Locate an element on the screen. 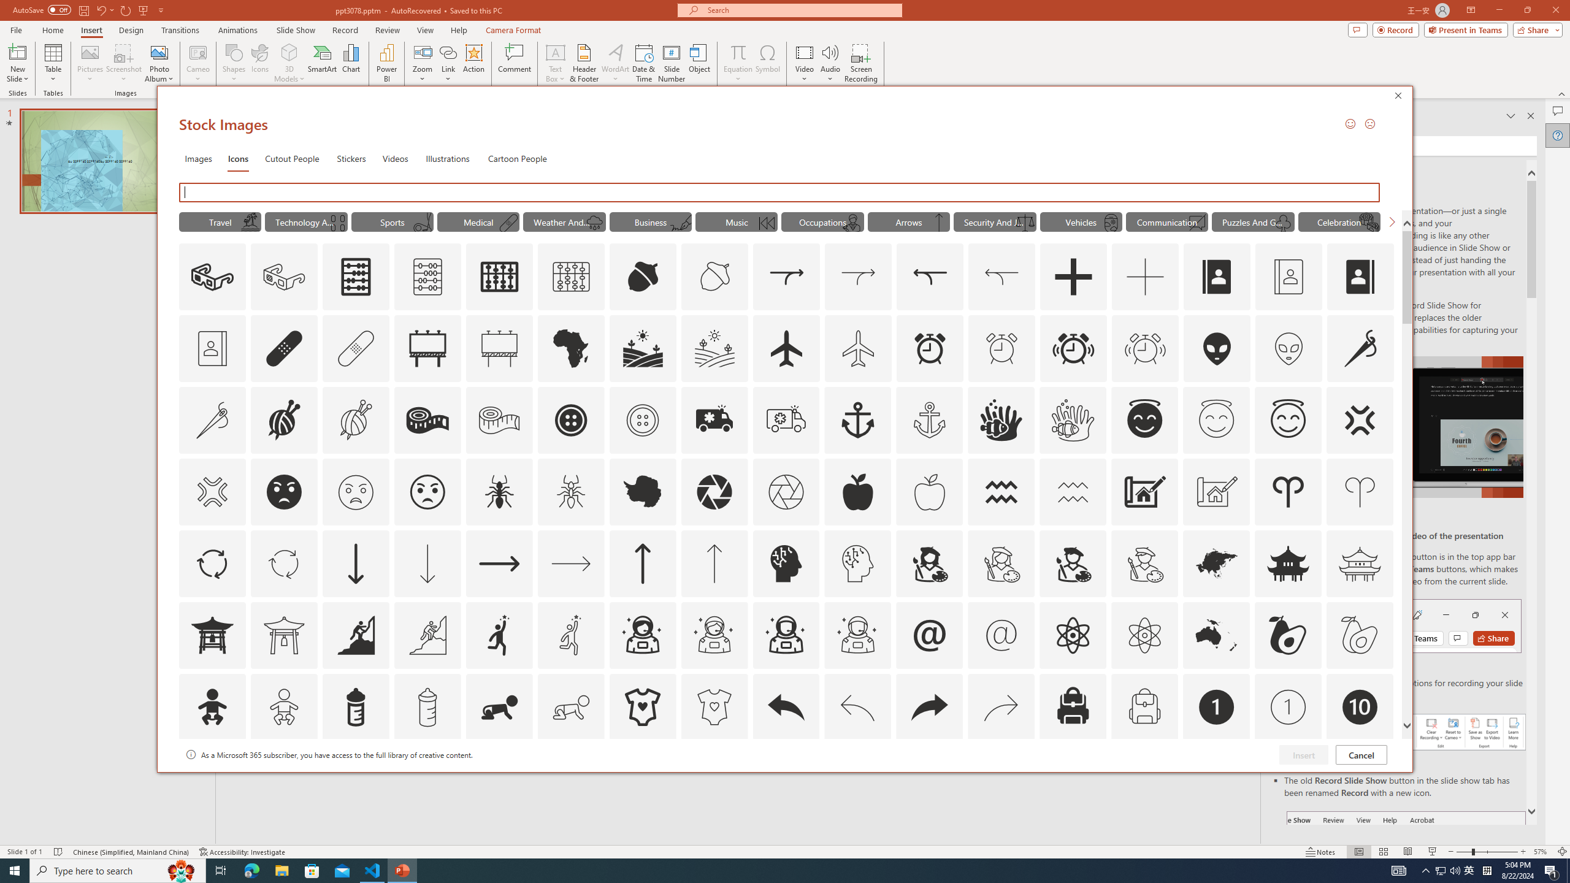  AutomationID: Icons_ArrowCircle is located at coordinates (212, 563).